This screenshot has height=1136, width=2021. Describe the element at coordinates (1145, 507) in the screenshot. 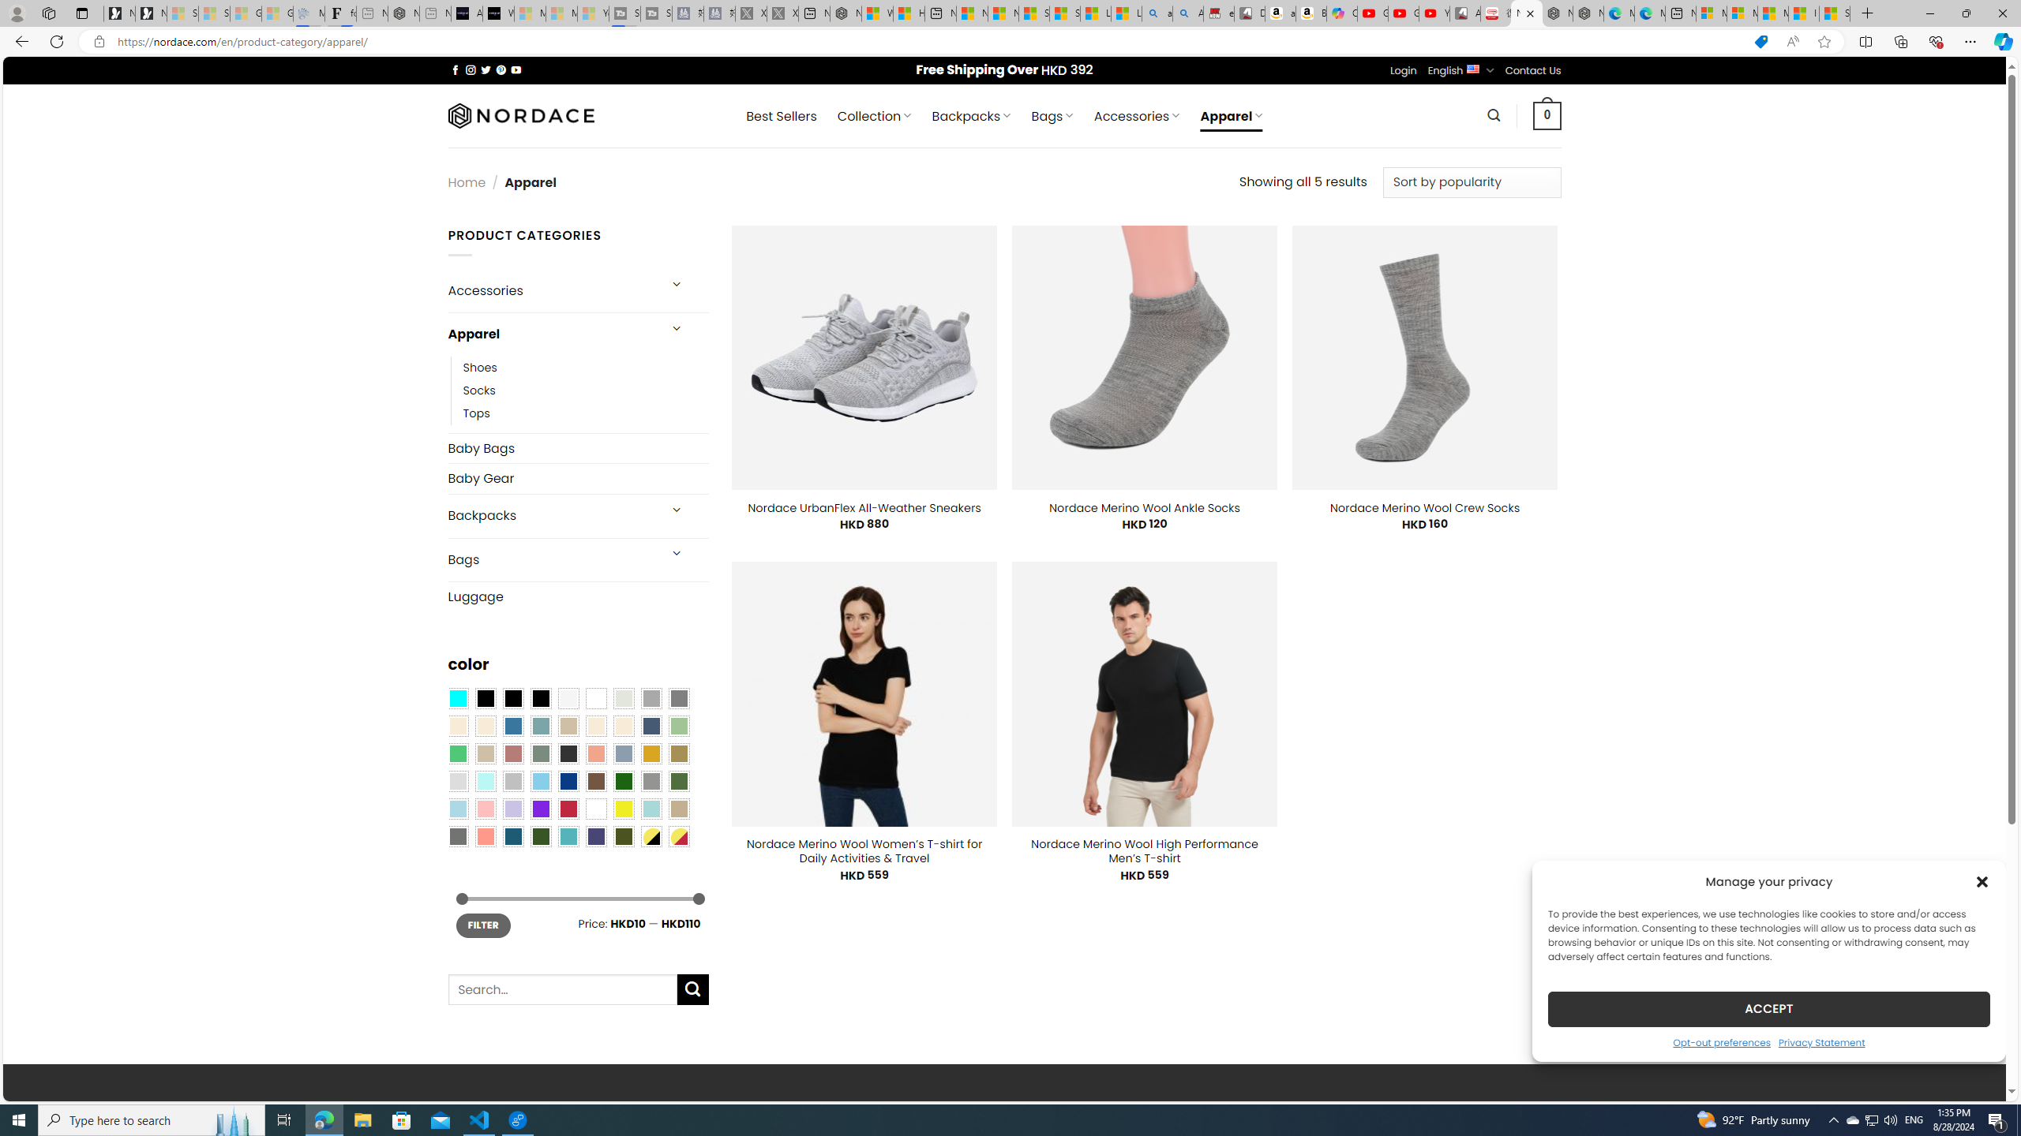

I see `Nordace Merino Wool Ankle Socks` at that location.